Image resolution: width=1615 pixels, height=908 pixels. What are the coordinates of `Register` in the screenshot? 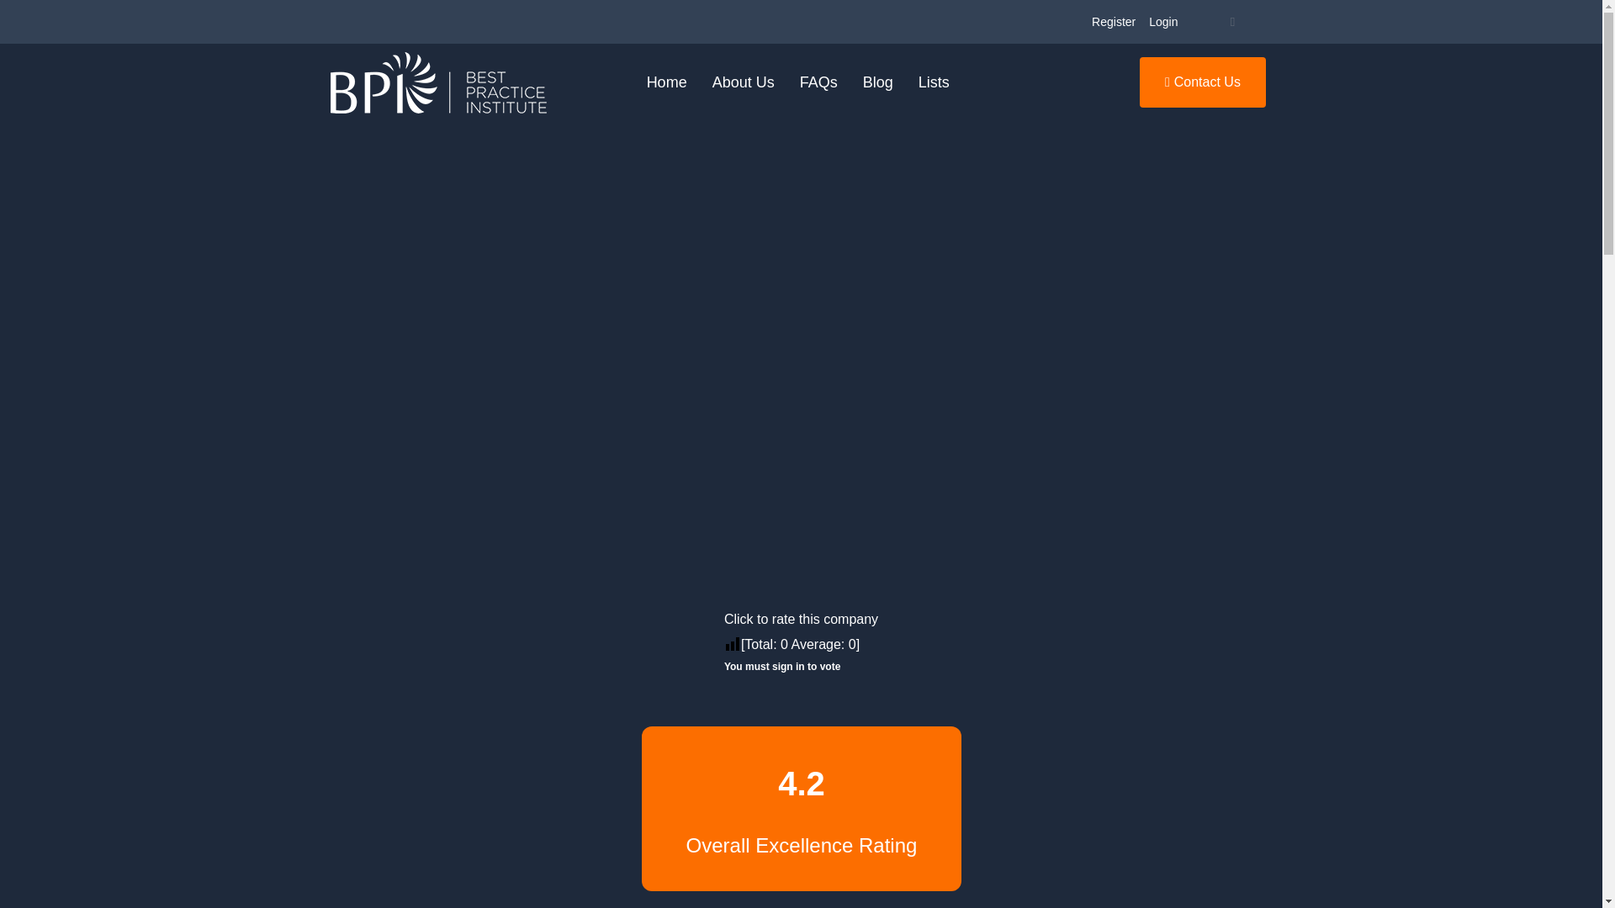 It's located at (1114, 22).